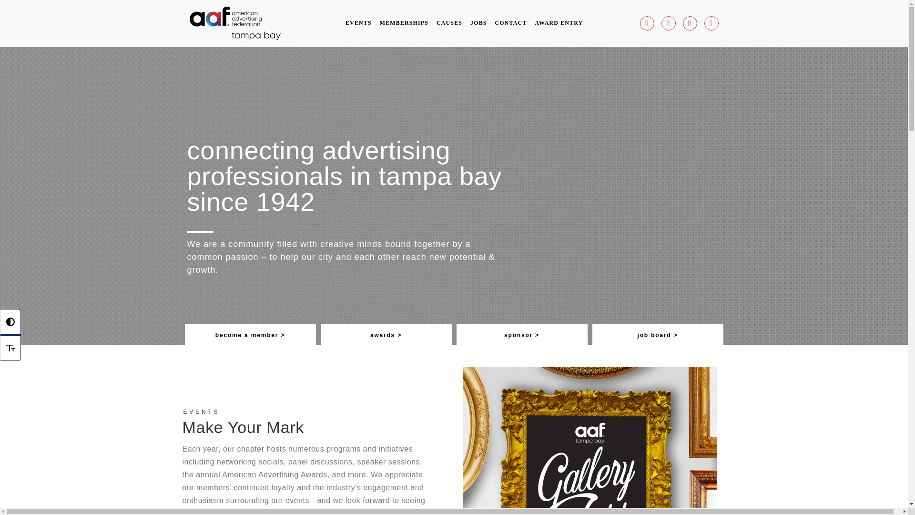 Image resolution: width=915 pixels, height=515 pixels. Describe the element at coordinates (510, 23) in the screenshot. I see `CONTACT` at that location.